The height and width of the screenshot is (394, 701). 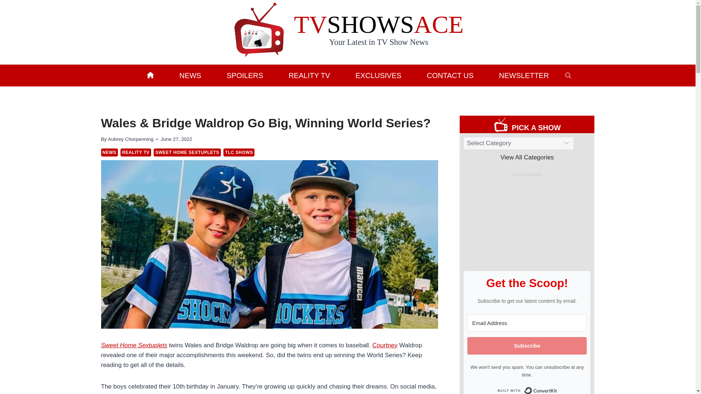 I want to click on REALITY TV, so click(x=309, y=75).